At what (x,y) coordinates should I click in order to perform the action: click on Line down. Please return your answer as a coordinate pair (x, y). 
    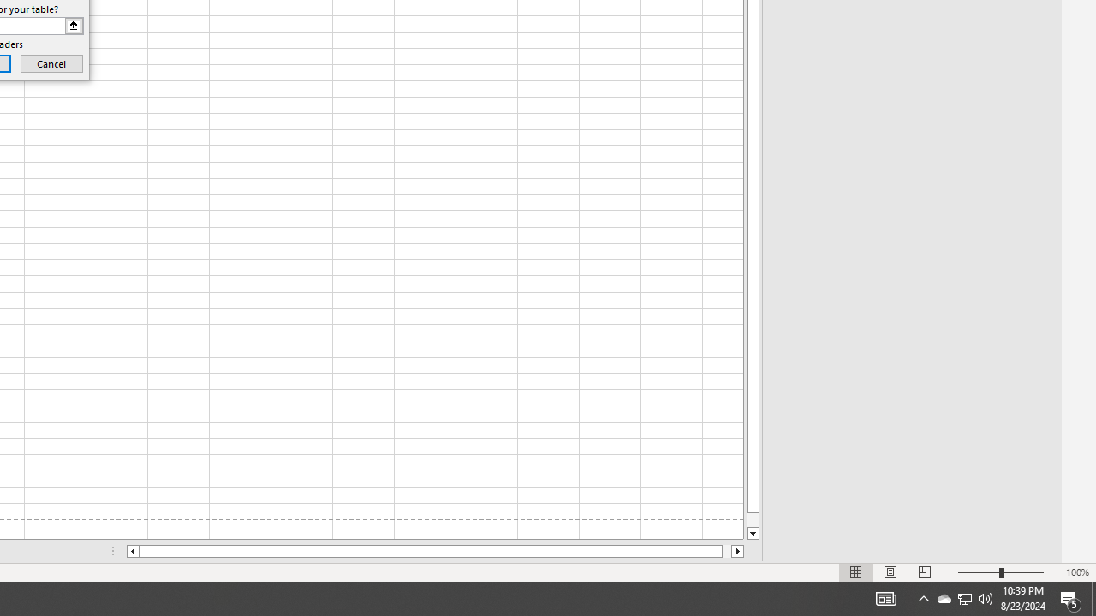
    Looking at the image, I should click on (753, 534).